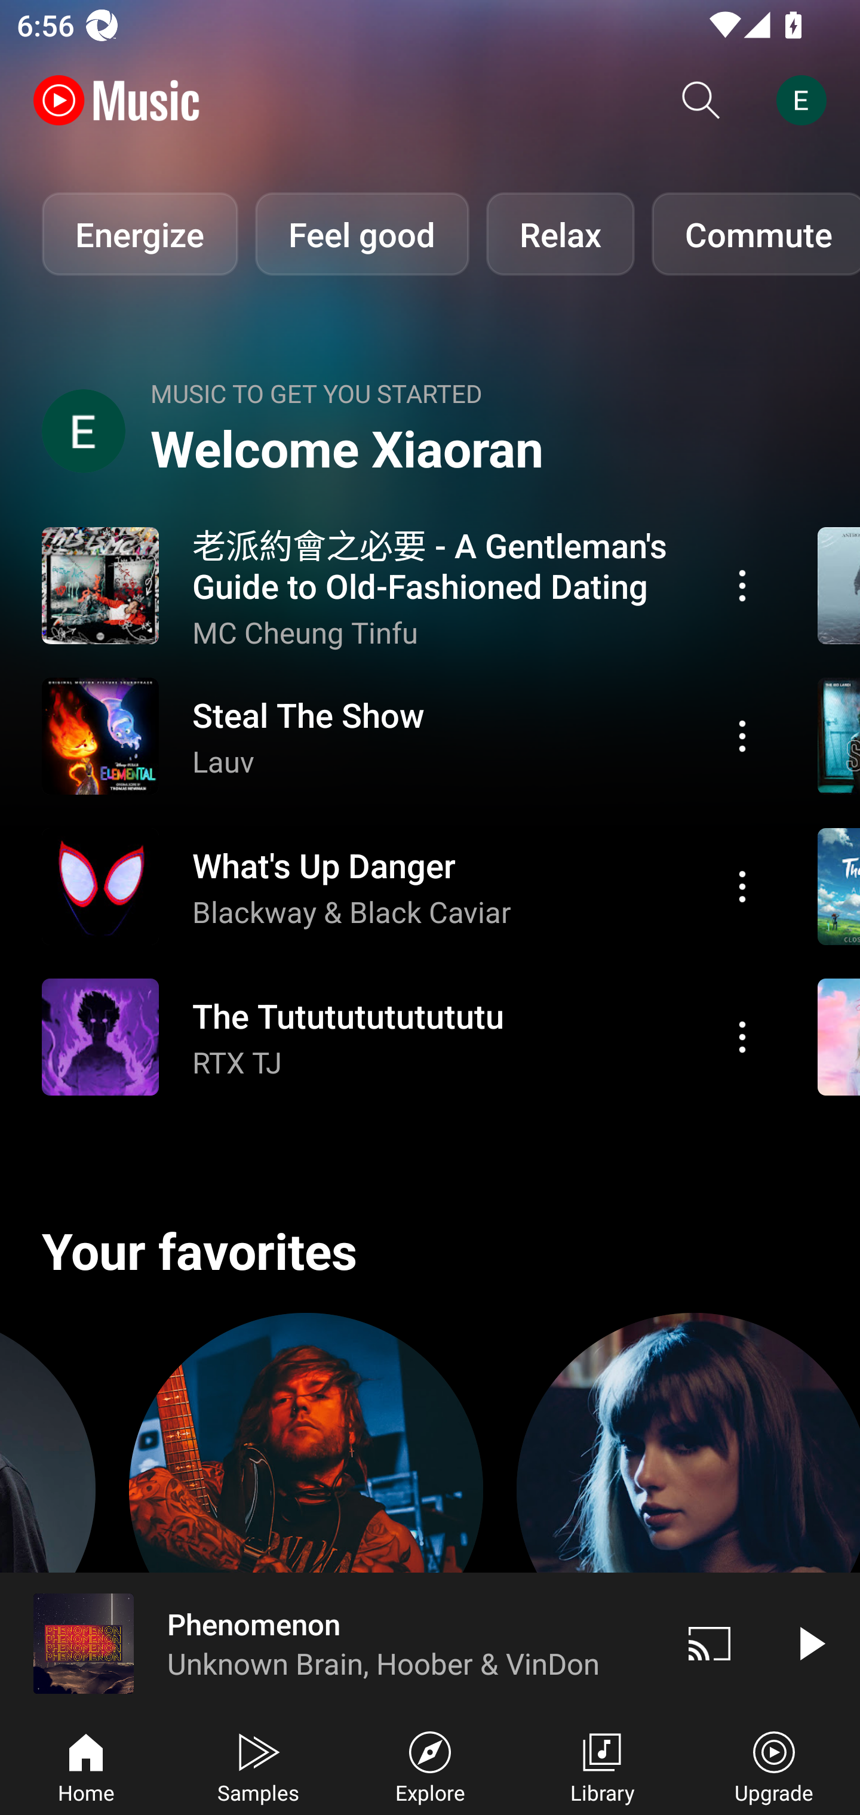  What do you see at coordinates (602, 1765) in the screenshot?
I see `Library` at bounding box center [602, 1765].